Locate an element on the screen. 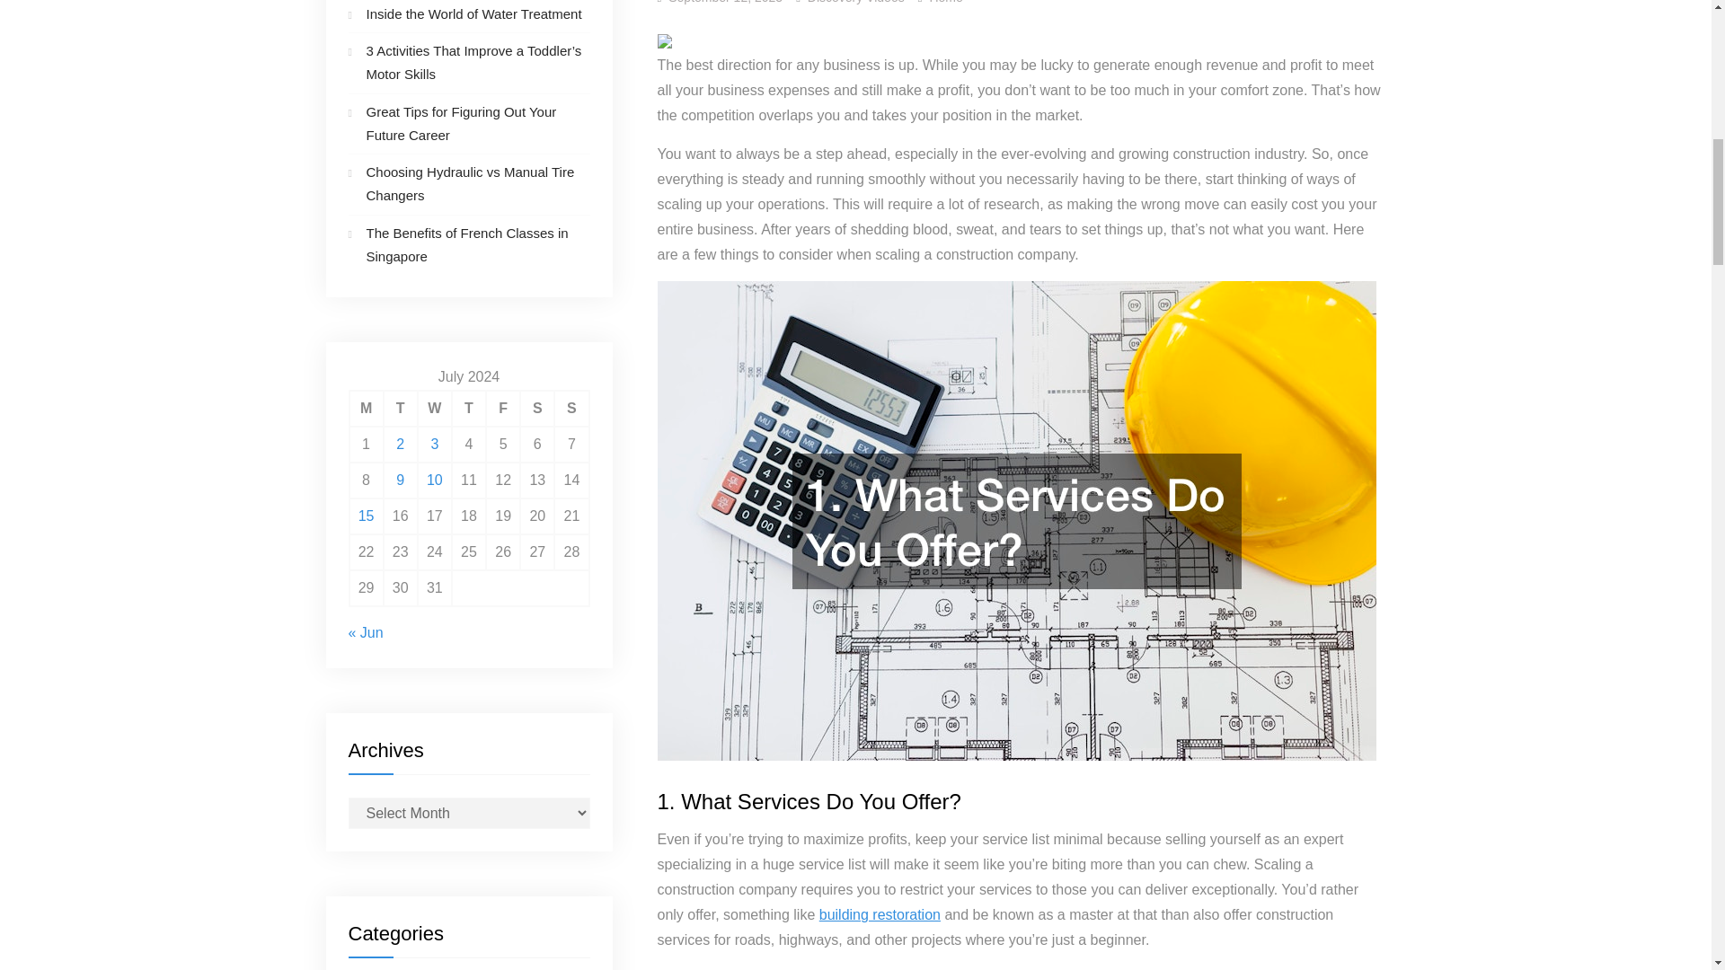  Great Tips for Figuring Out Your Future Career is located at coordinates (462, 122).